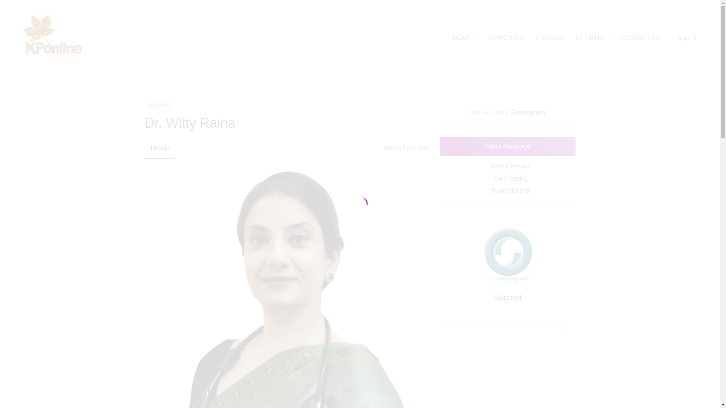  I want to click on KP THING, so click(590, 38).